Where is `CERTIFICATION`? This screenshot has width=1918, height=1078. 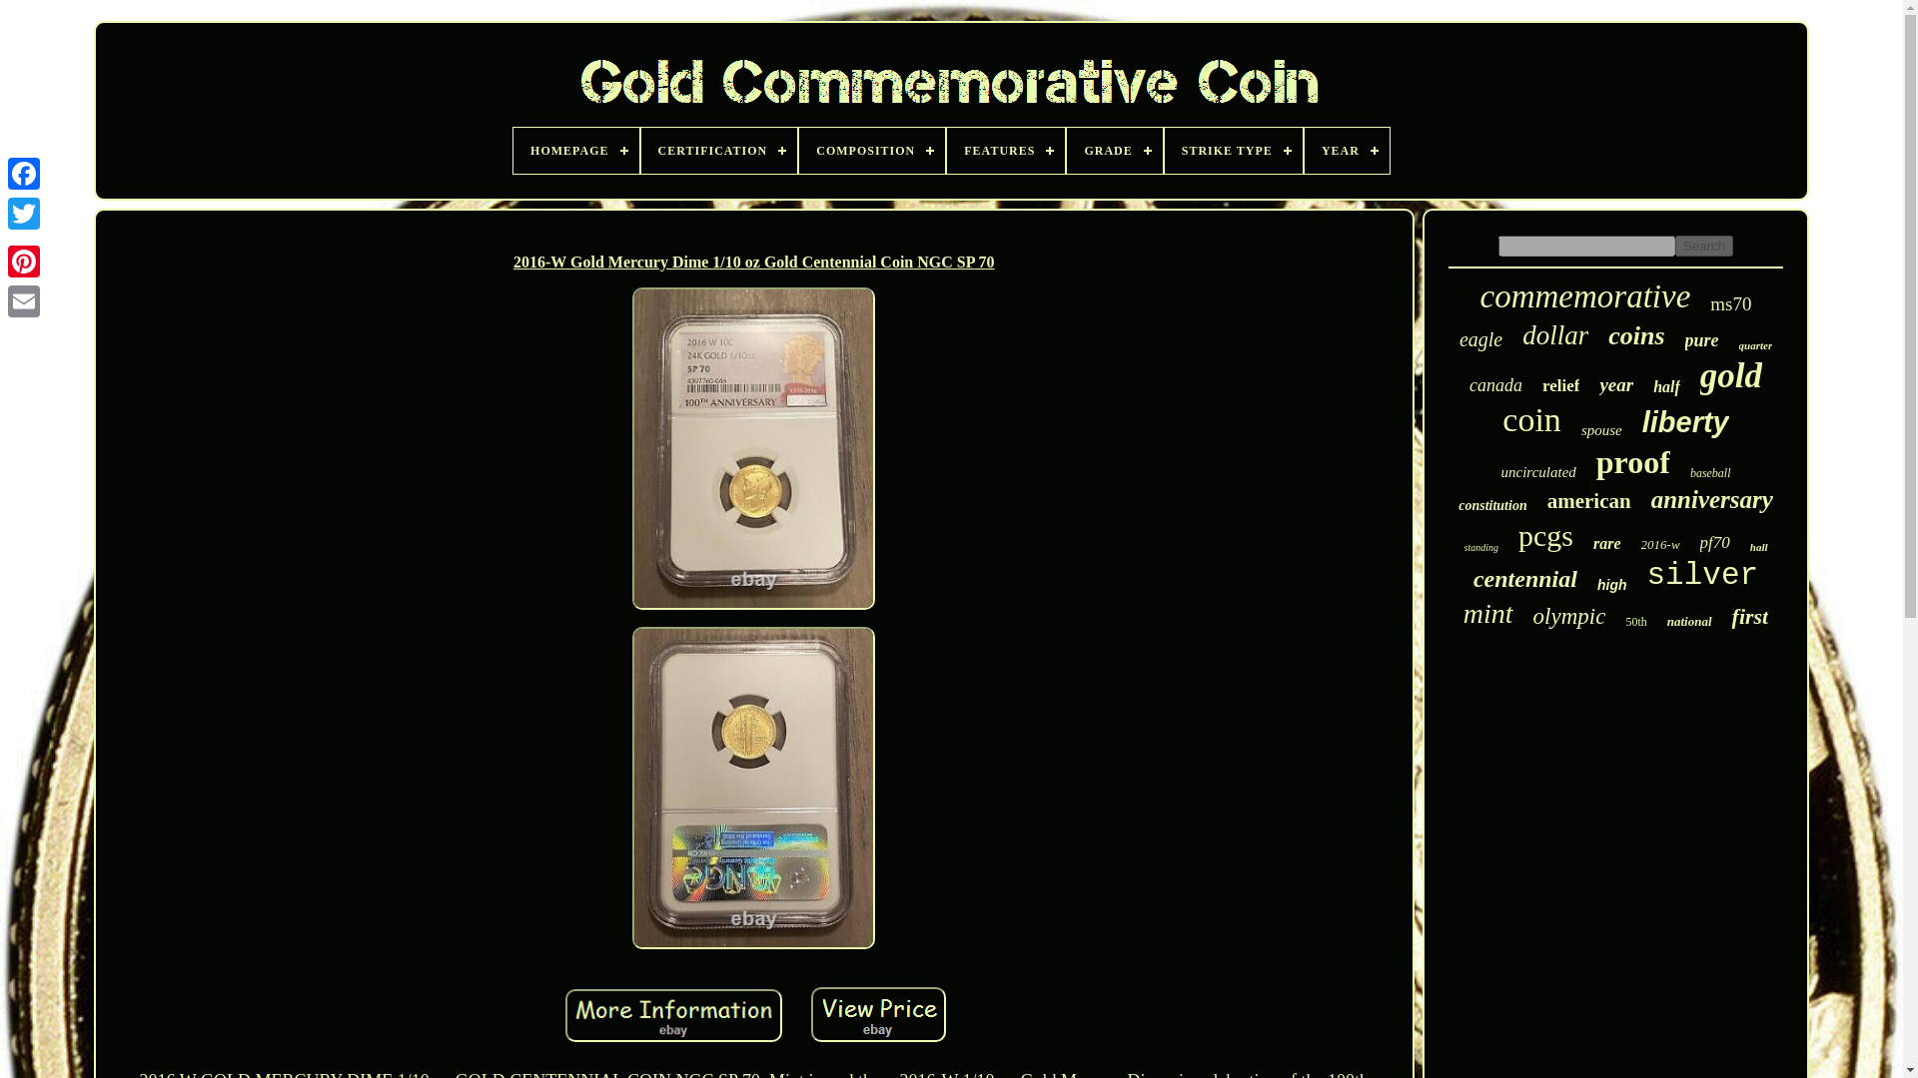 CERTIFICATION is located at coordinates (719, 150).